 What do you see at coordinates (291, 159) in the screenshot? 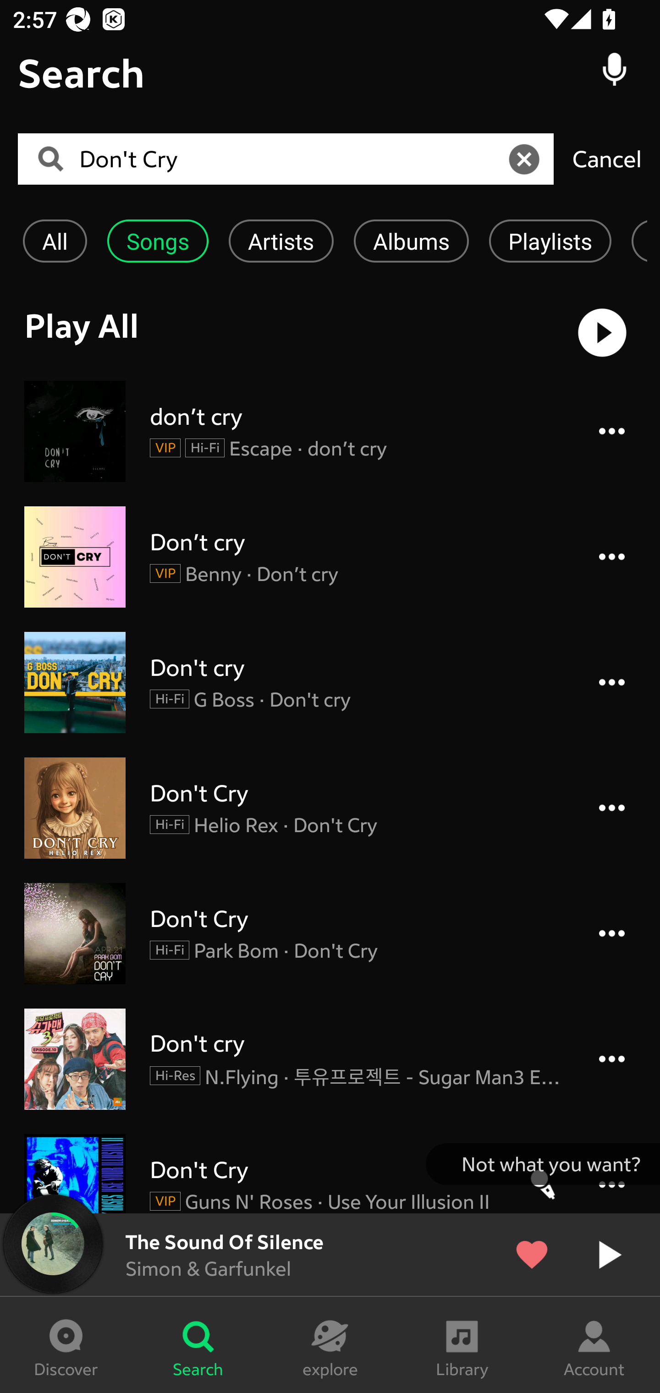
I see `Don't Cry` at bounding box center [291, 159].